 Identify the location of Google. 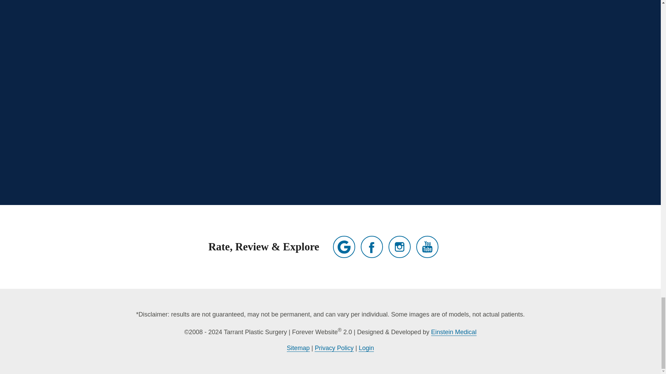
(344, 247).